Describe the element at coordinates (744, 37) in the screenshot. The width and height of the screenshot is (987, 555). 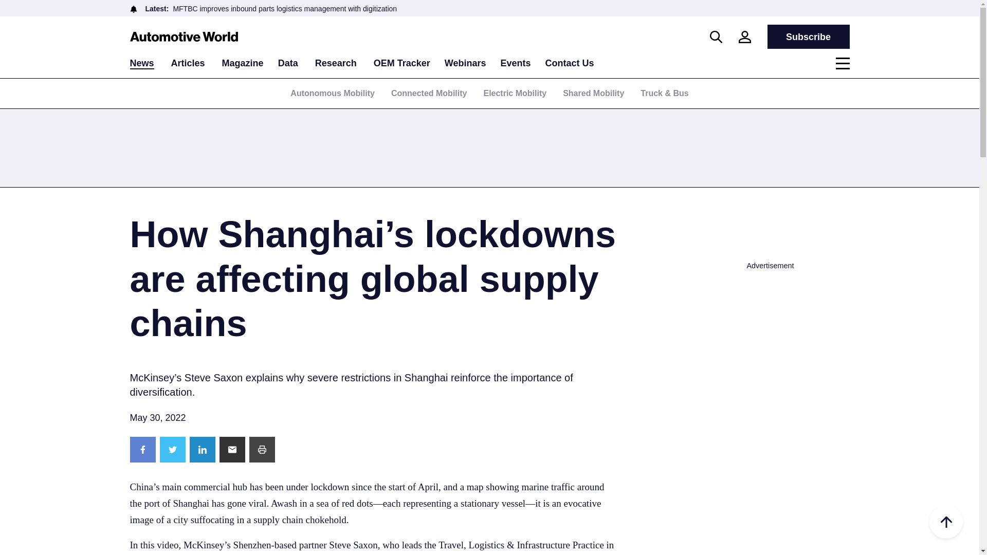
I see `Login` at that location.